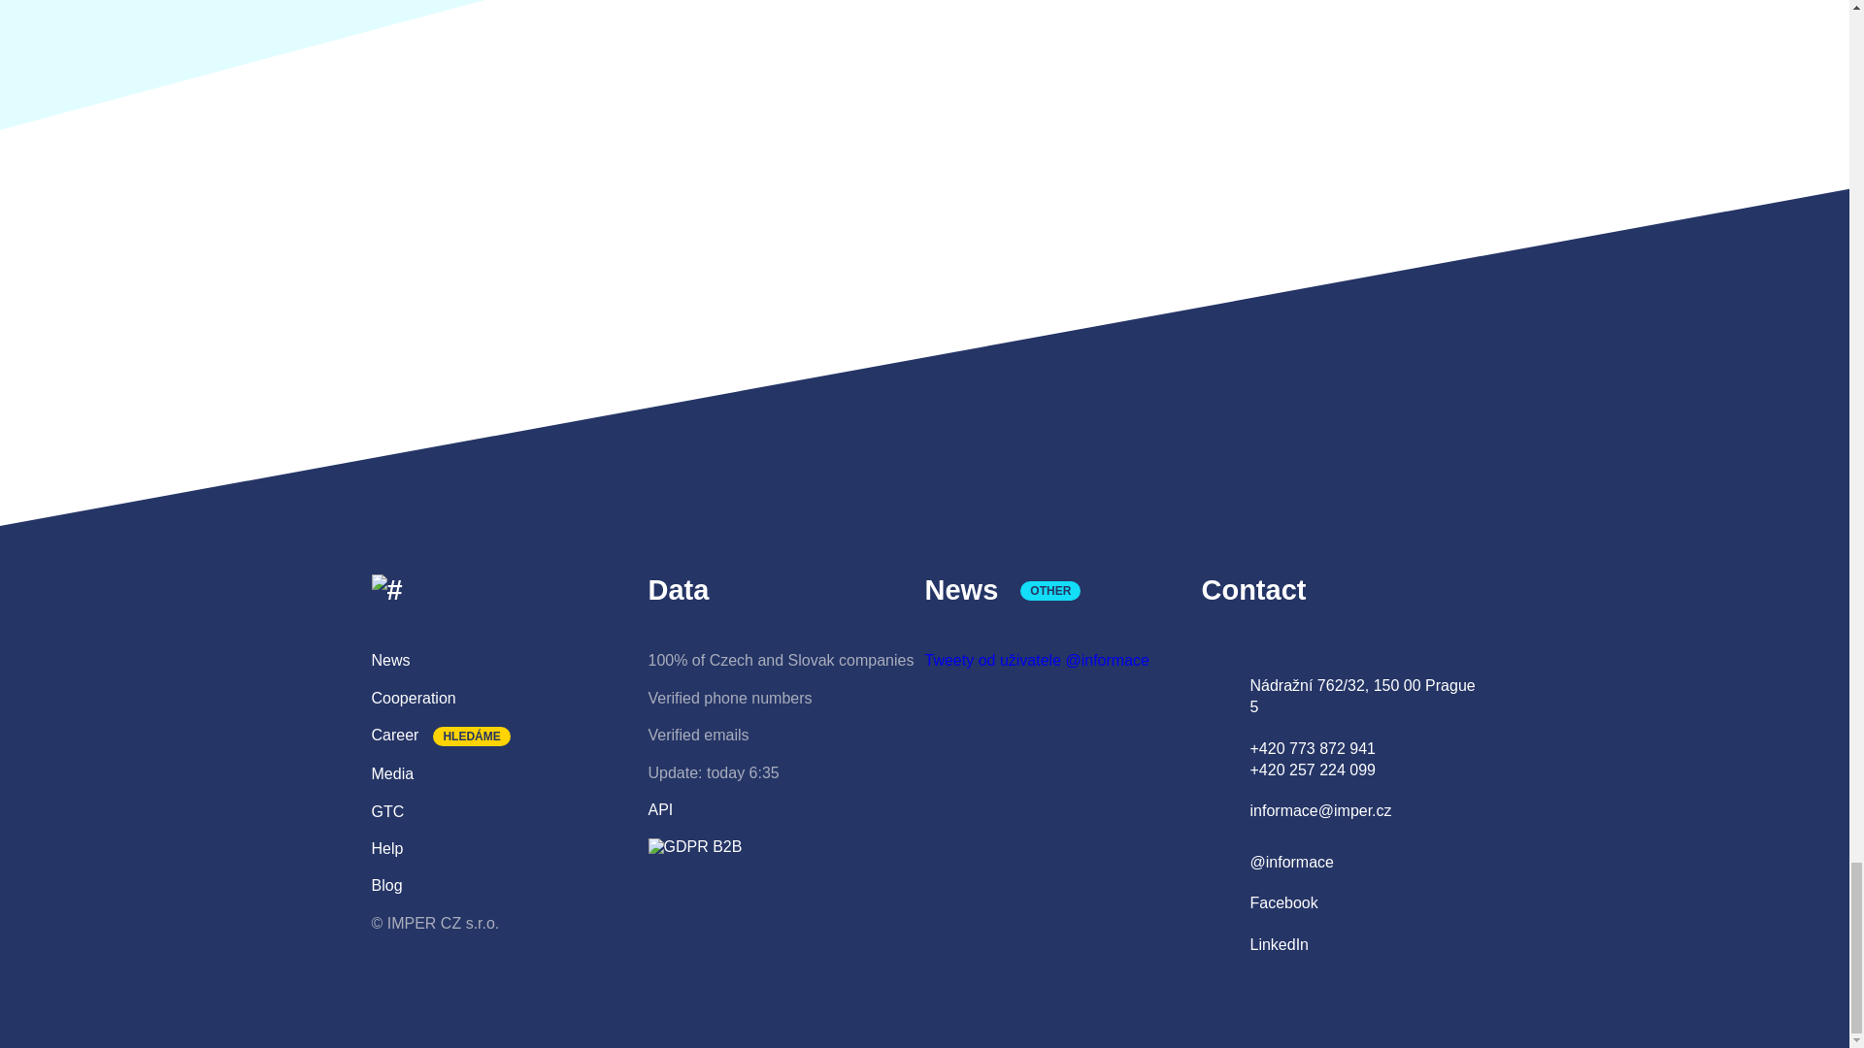  I want to click on News, so click(390, 660).